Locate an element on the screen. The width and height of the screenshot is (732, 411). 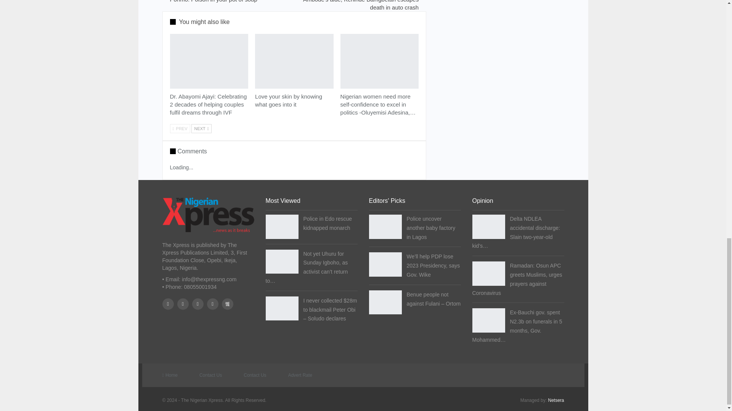
Love your skin by knowing what goes into it is located at coordinates (294, 61).